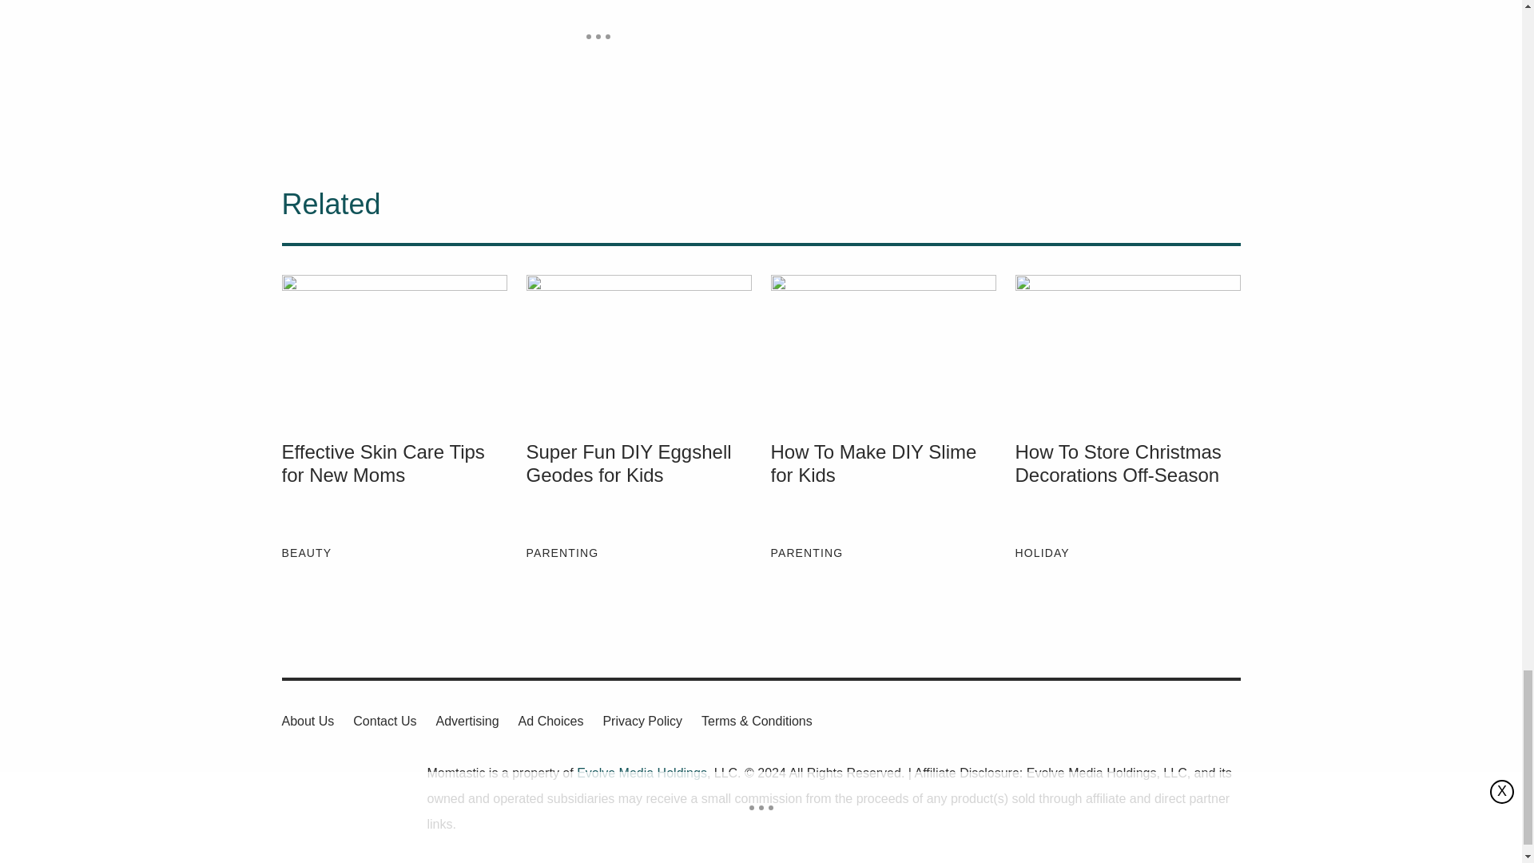 The width and height of the screenshot is (1534, 863). I want to click on How To Store Christmas Decorations Off-Season, so click(1127, 487).